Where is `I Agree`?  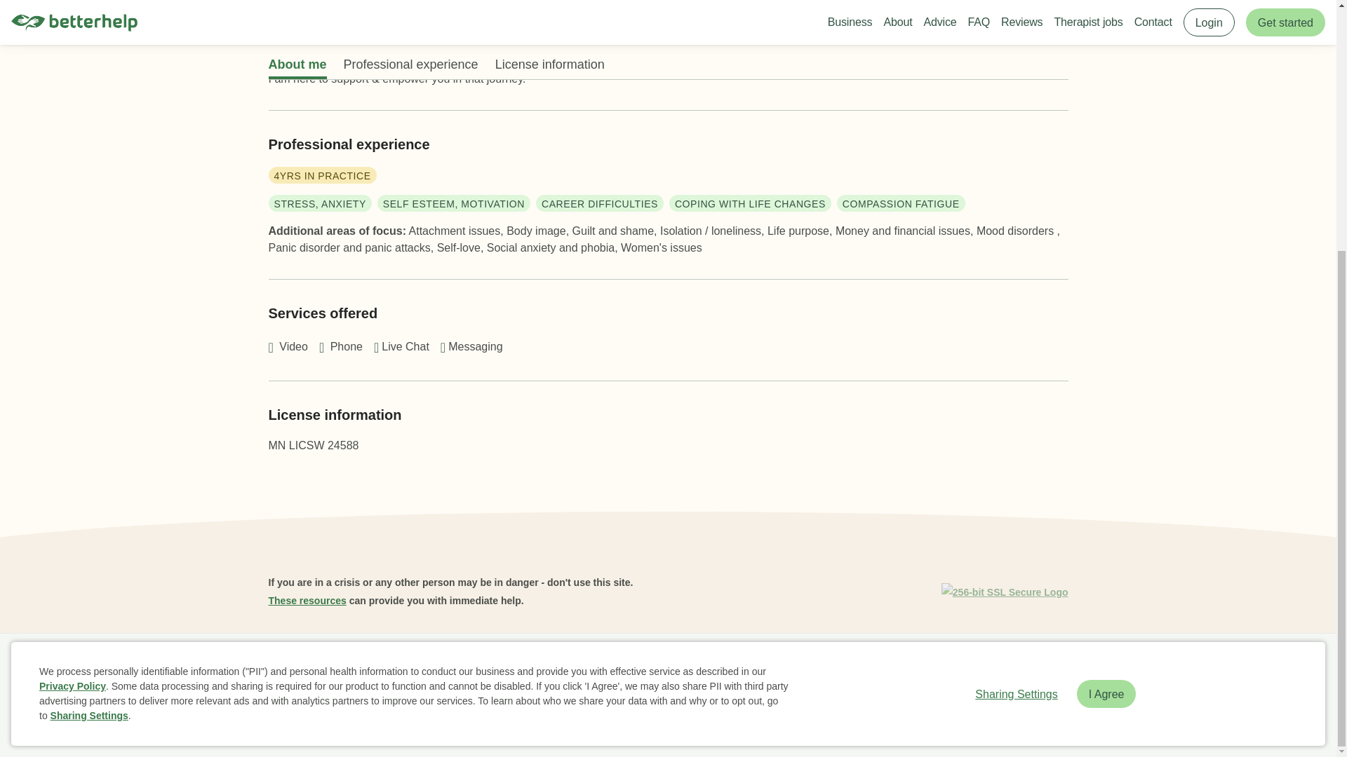
I Agree is located at coordinates (1106, 325).